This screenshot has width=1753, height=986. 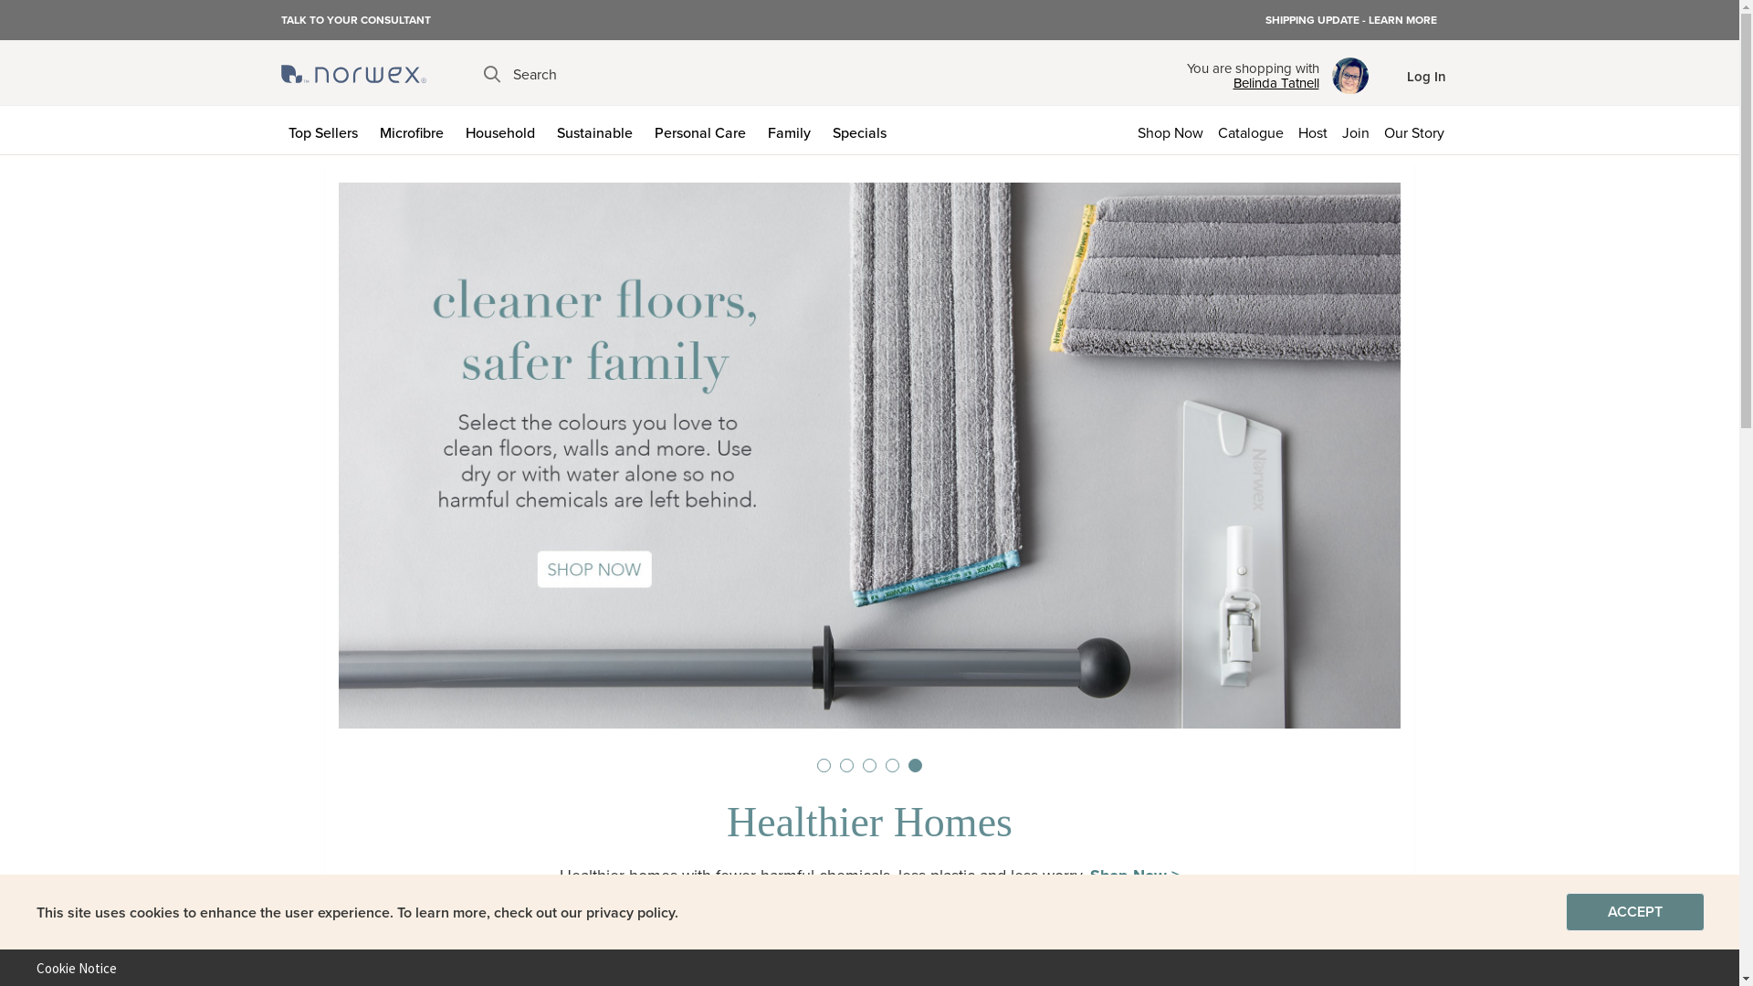 What do you see at coordinates (520, 75) in the screenshot?
I see `Search` at bounding box center [520, 75].